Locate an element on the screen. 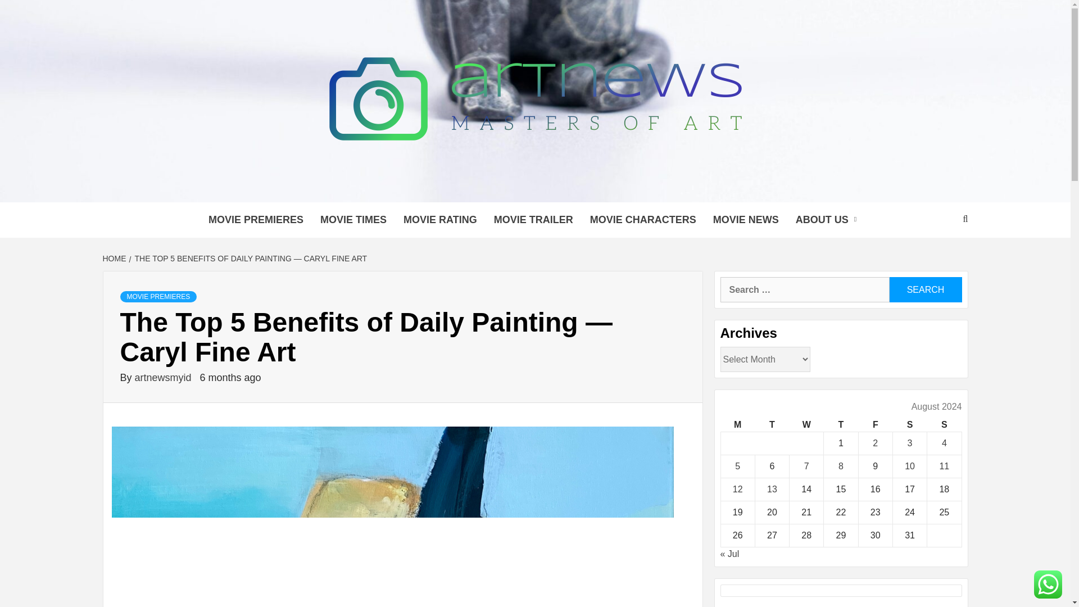  Sunday is located at coordinates (944, 425).